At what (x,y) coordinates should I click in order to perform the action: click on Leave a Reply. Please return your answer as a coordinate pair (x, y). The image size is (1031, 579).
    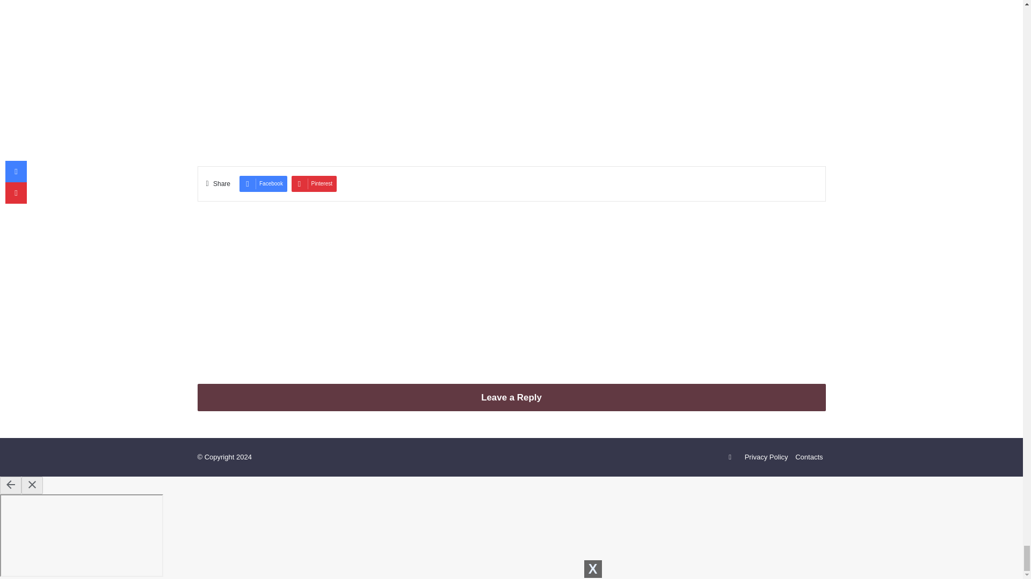
    Looking at the image, I should click on (511, 397).